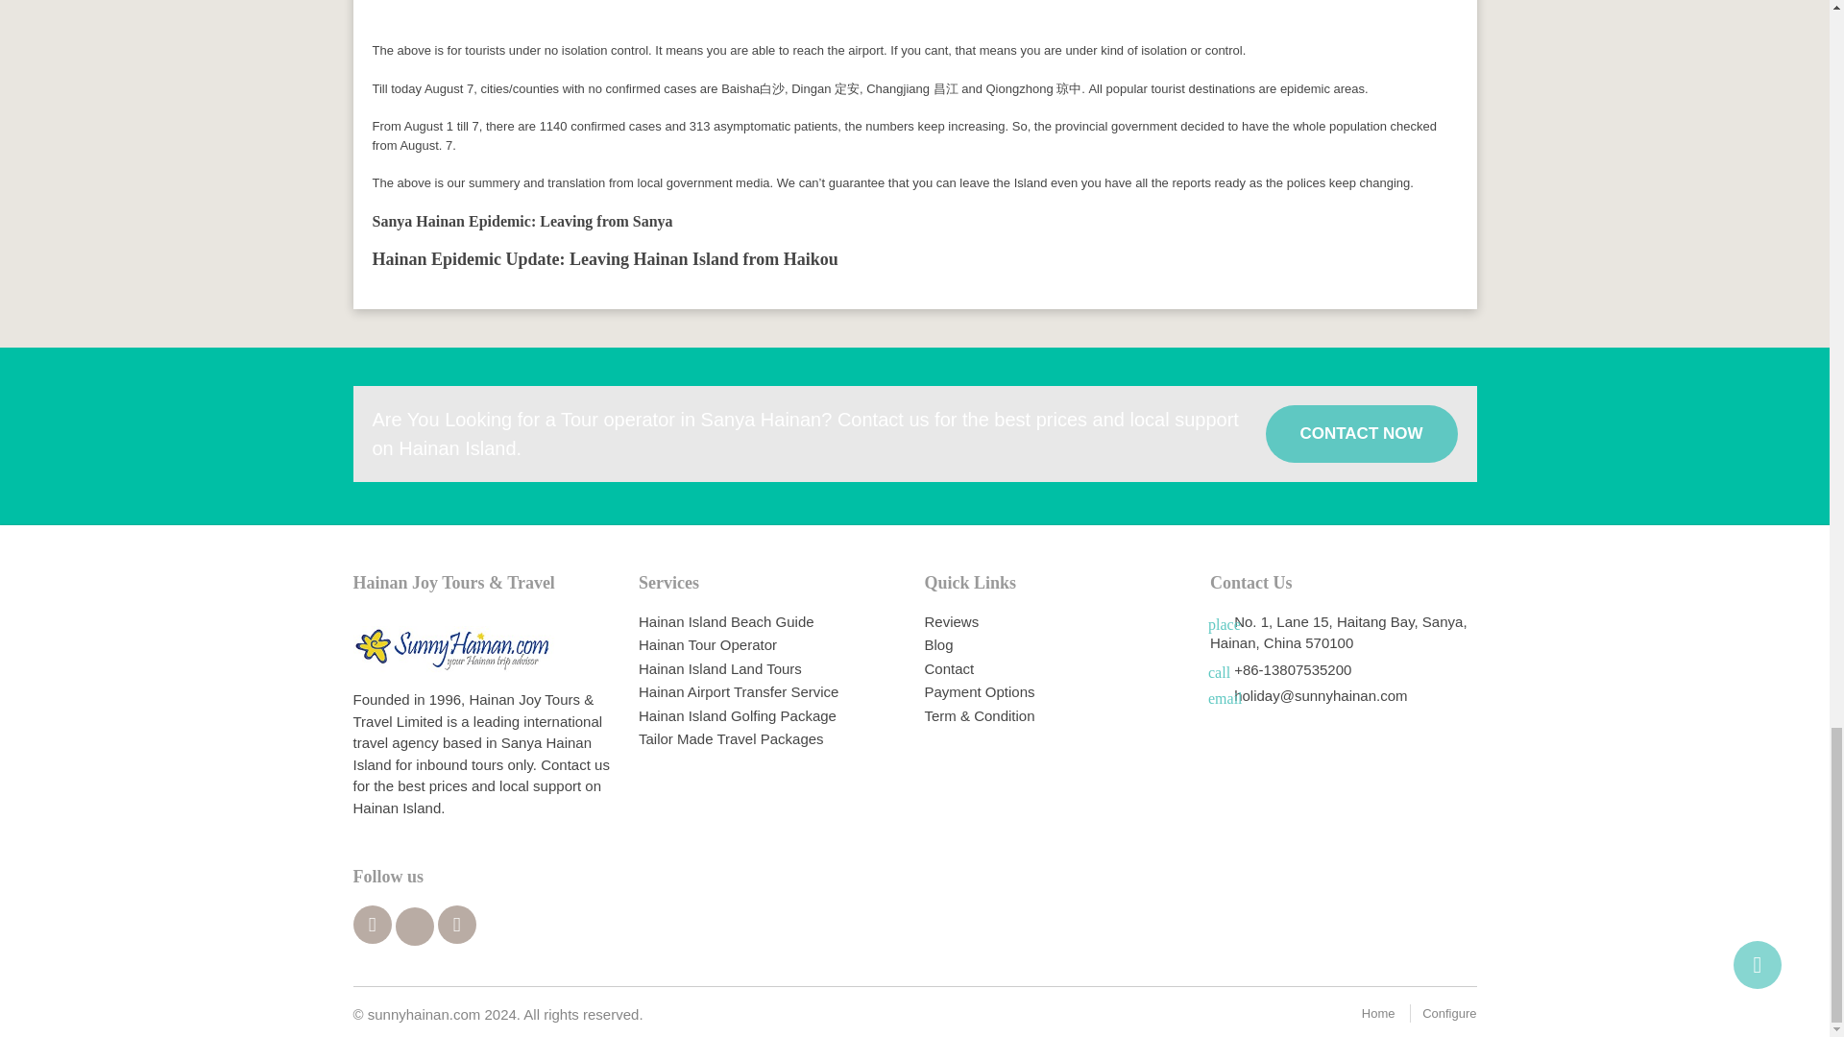  Describe the element at coordinates (1362, 434) in the screenshot. I see `CONTACT NOW` at that location.